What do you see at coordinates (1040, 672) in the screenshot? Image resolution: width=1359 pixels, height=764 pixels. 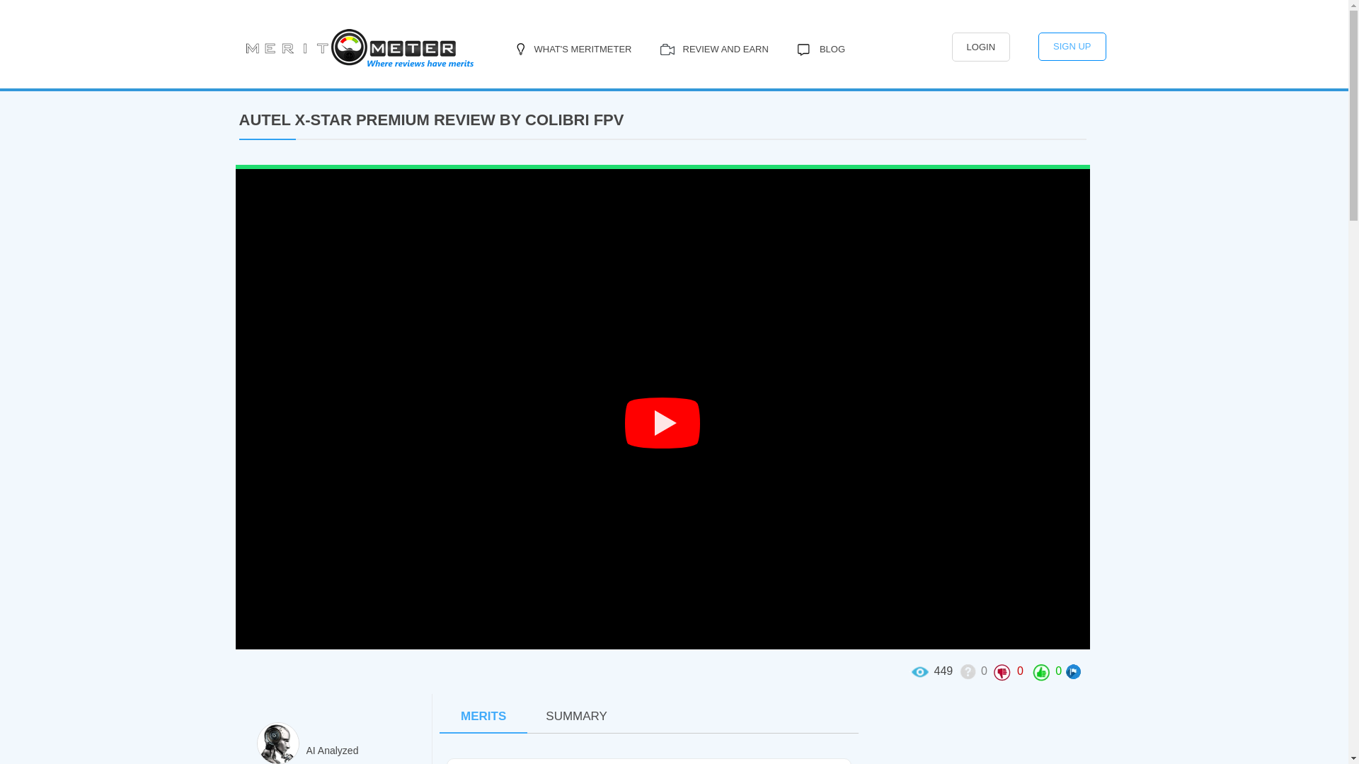 I see `Vote Up` at bounding box center [1040, 672].